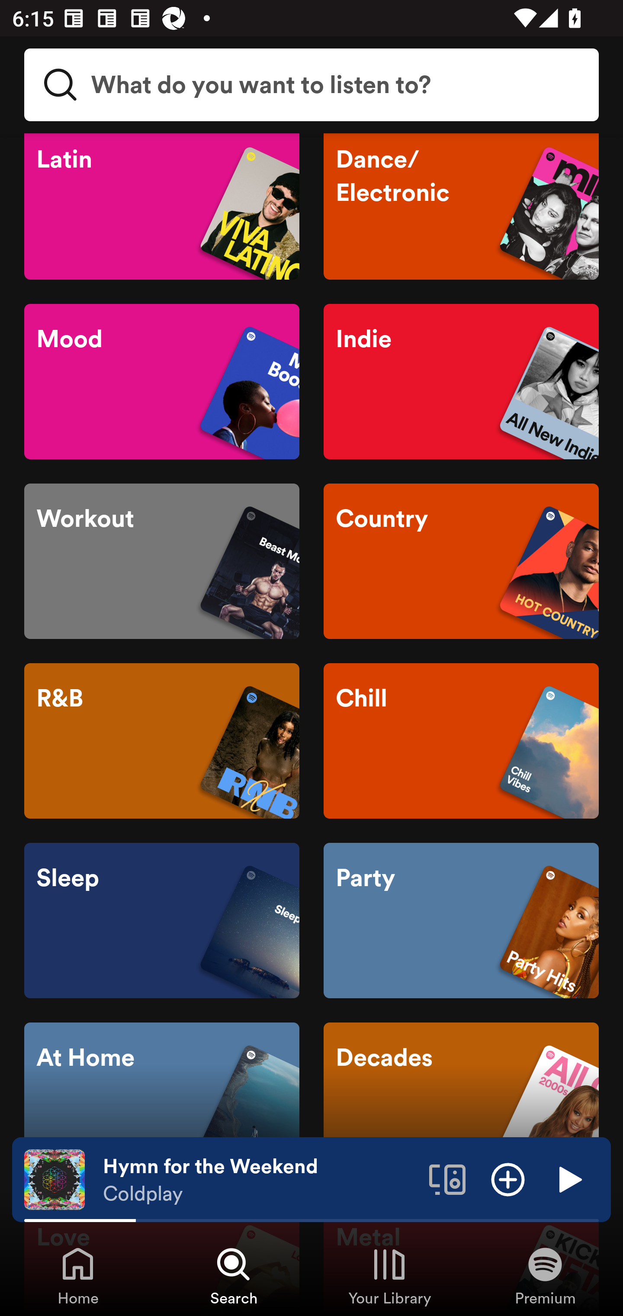  What do you see at coordinates (545, 1275) in the screenshot?
I see `Premium, Tab 4 of 4 Premium Premium` at bounding box center [545, 1275].